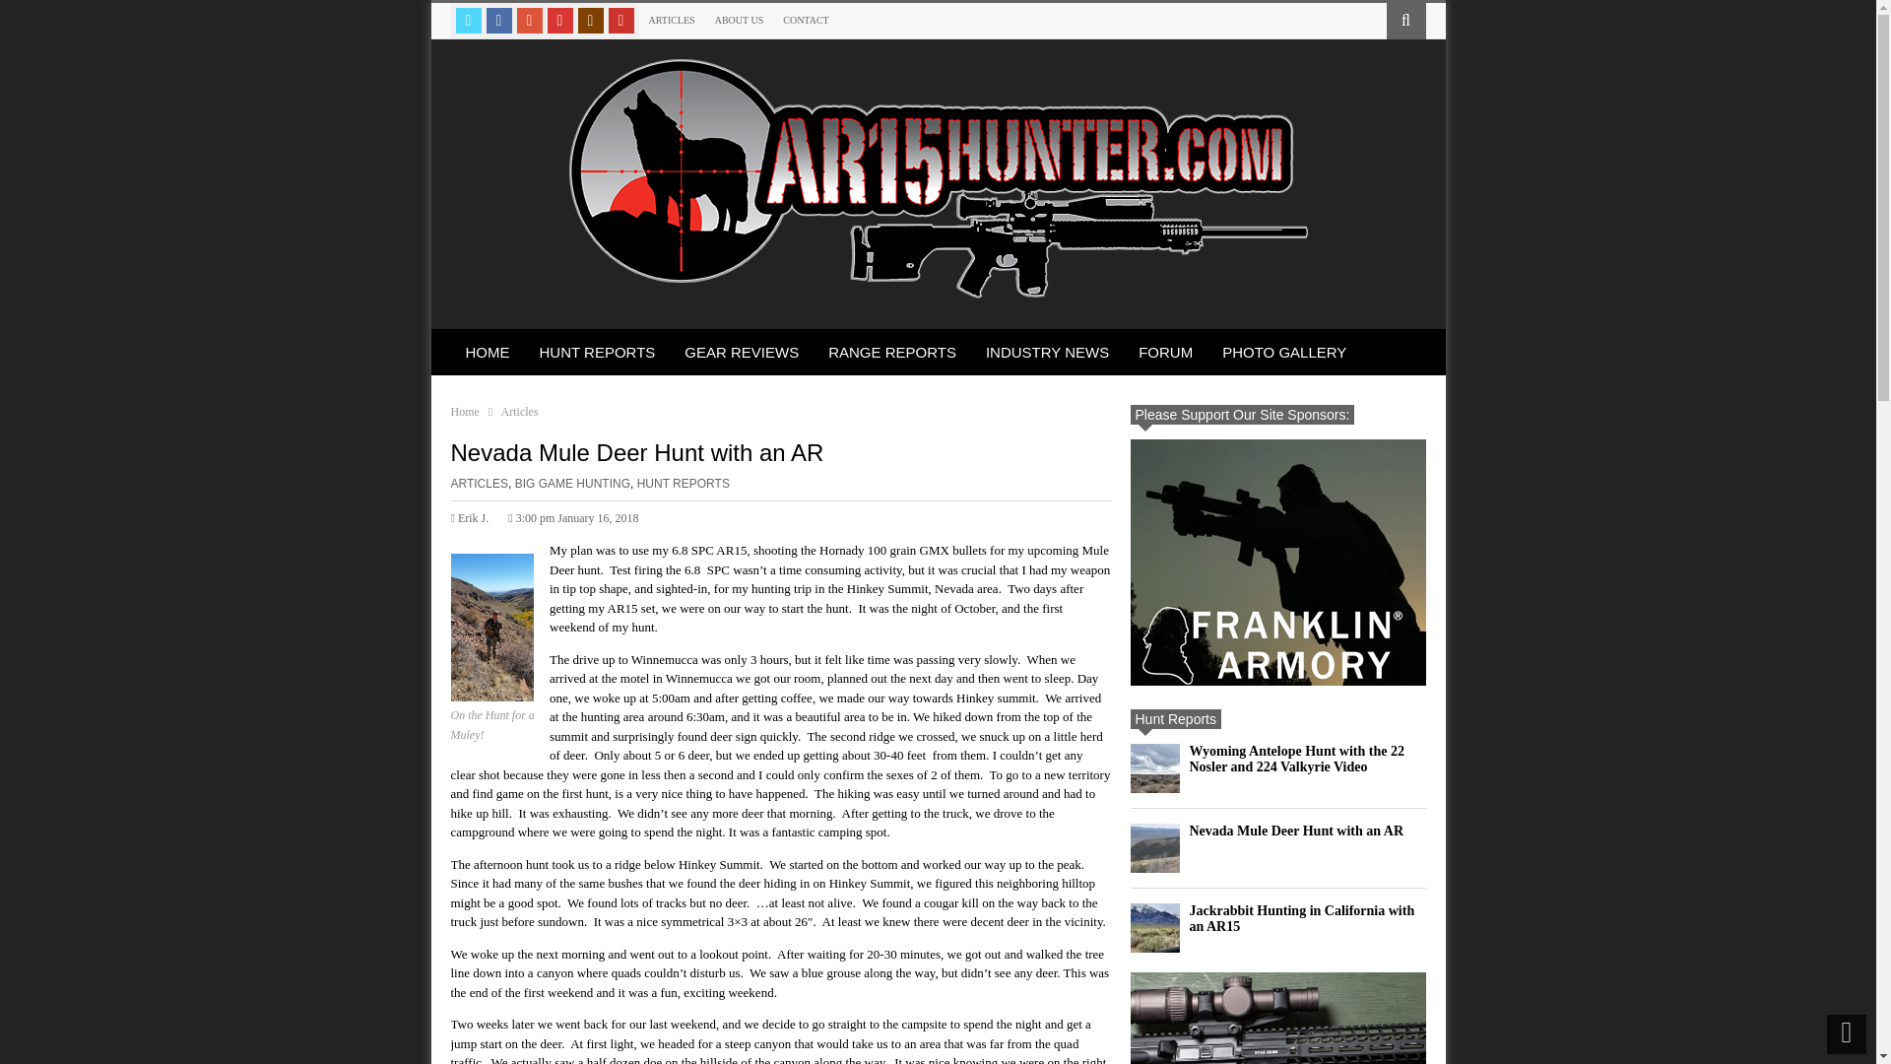  I want to click on Forum, so click(1165, 352).